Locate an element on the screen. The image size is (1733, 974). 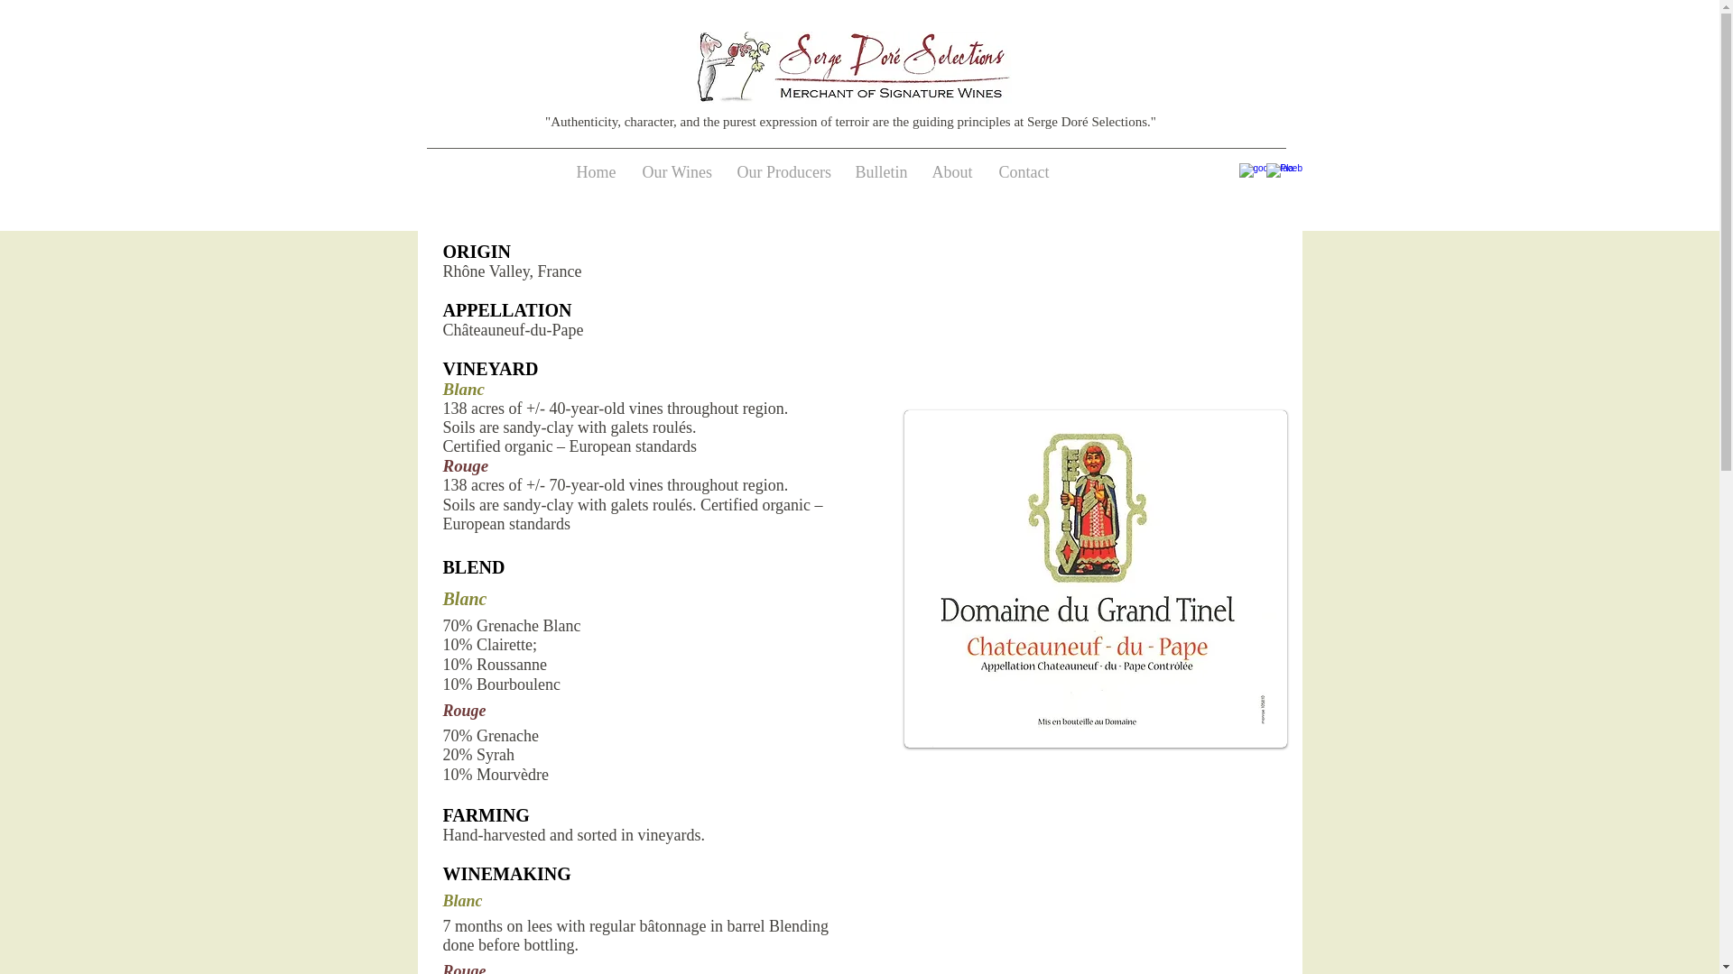
Bulletin is located at coordinates (879, 172).